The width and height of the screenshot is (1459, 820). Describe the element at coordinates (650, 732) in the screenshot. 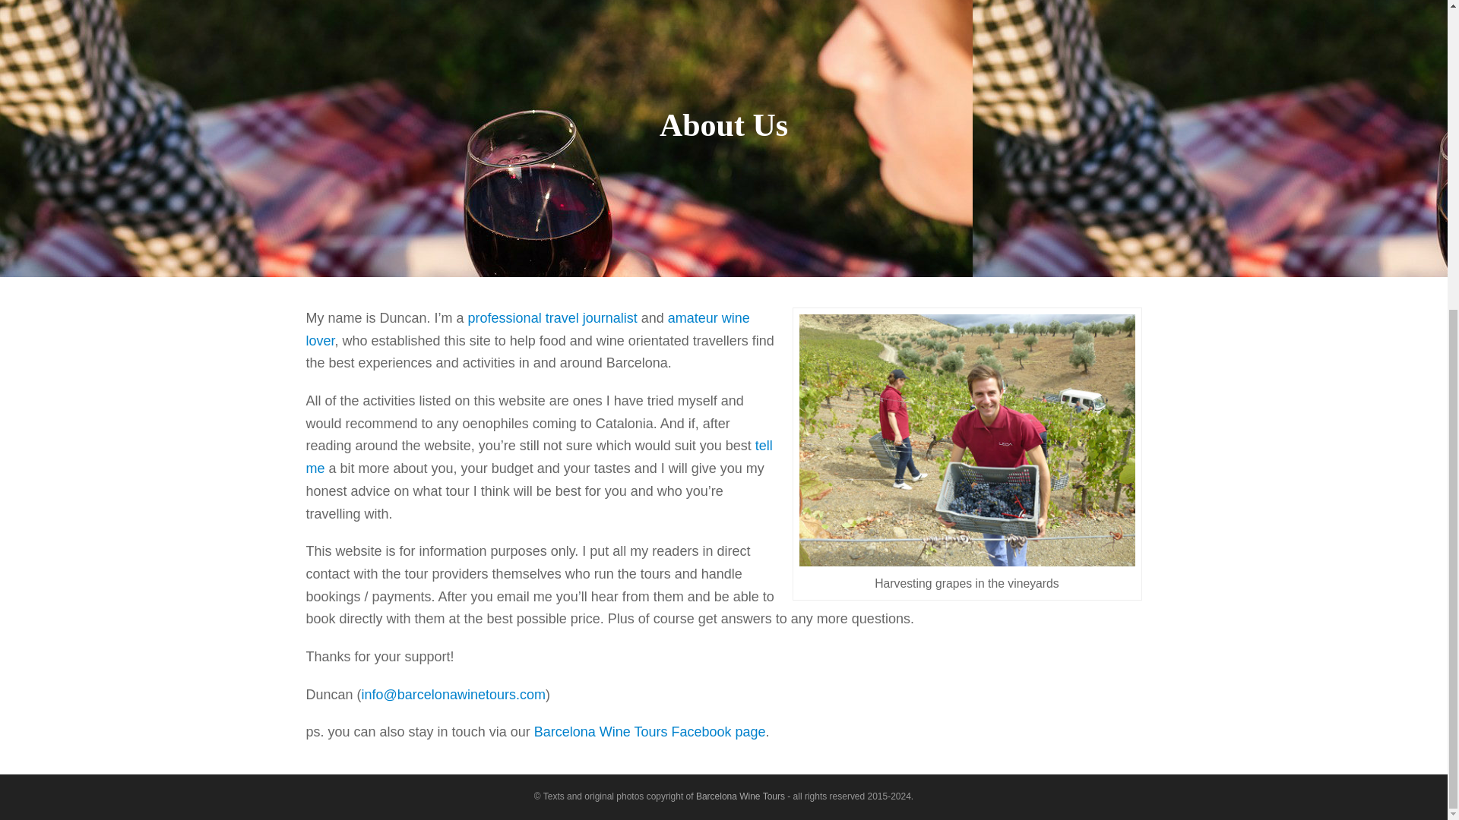

I see `Barcelona Wine Tours Facebook page` at that location.